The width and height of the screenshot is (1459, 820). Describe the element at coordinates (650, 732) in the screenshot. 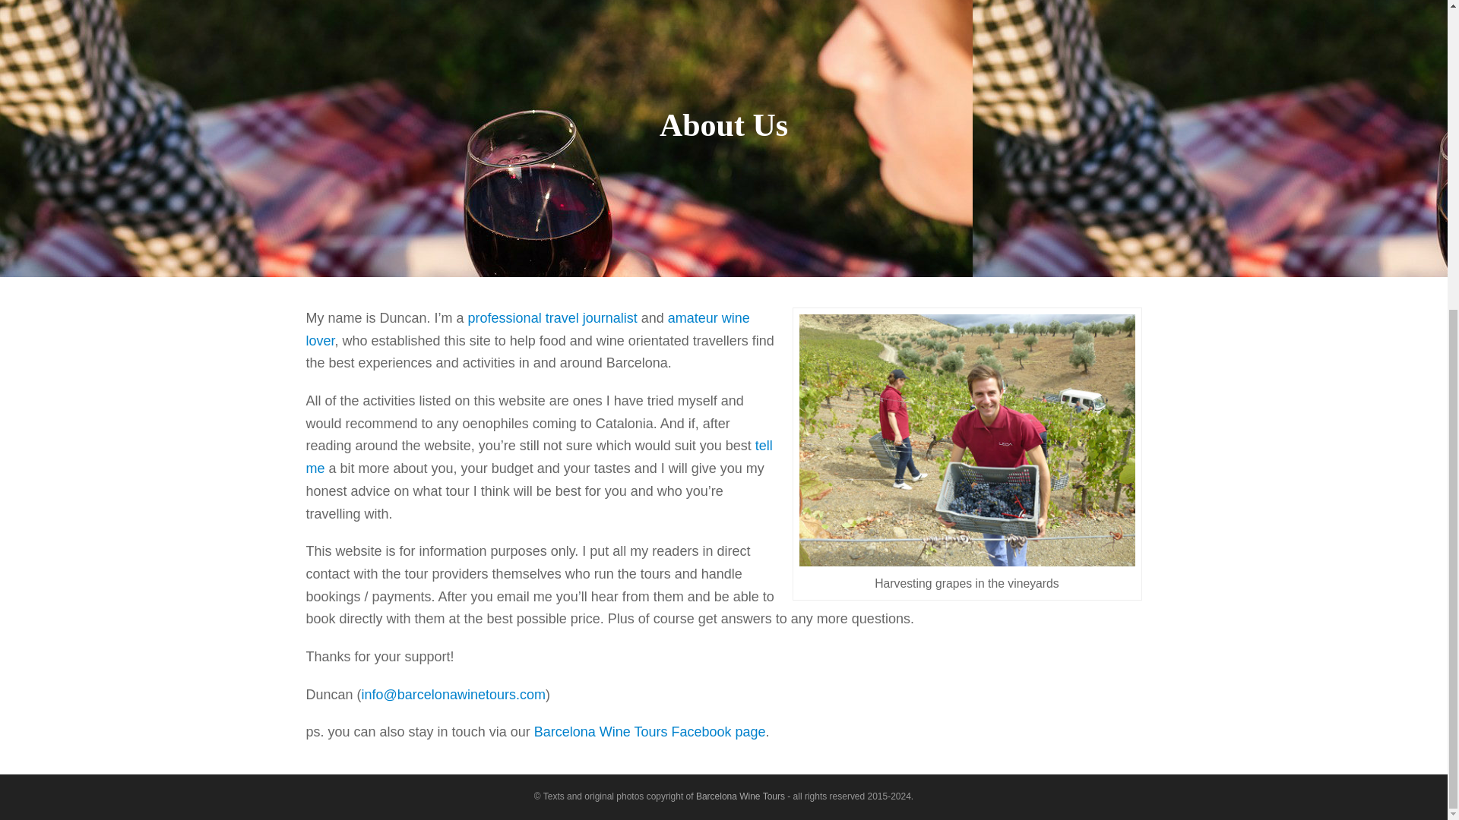

I see `Barcelona Wine Tours Facebook page` at that location.